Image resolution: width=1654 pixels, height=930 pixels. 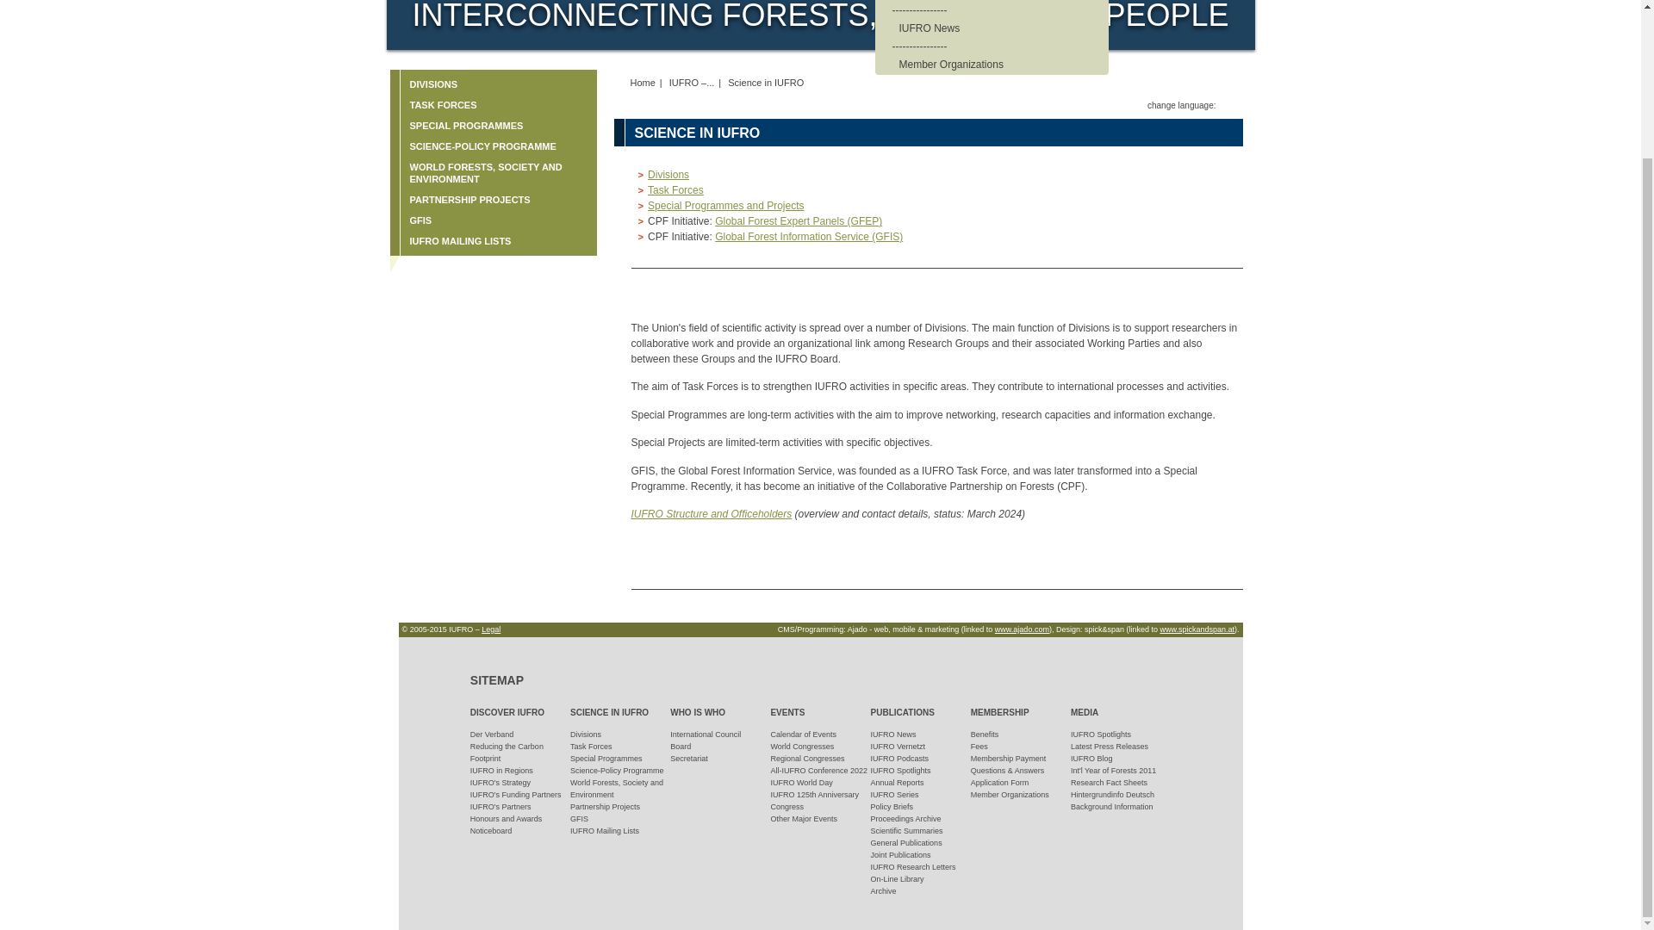 I want to click on Send an E-Mail to IUFRO Headquarters, so click(x=1023, y=89).